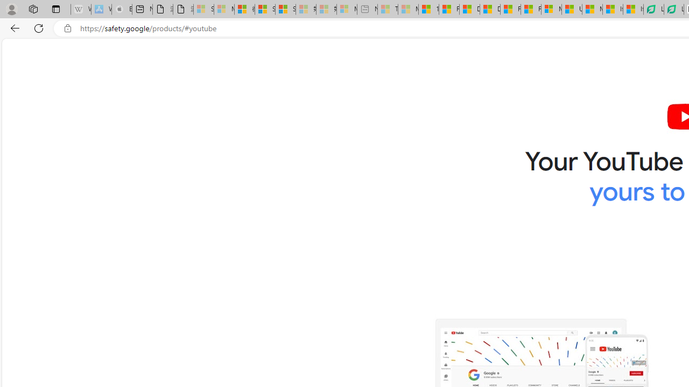 The height and width of the screenshot is (387, 689). Describe the element at coordinates (367, 10) in the screenshot. I see `New tab - Sleeping` at that location.